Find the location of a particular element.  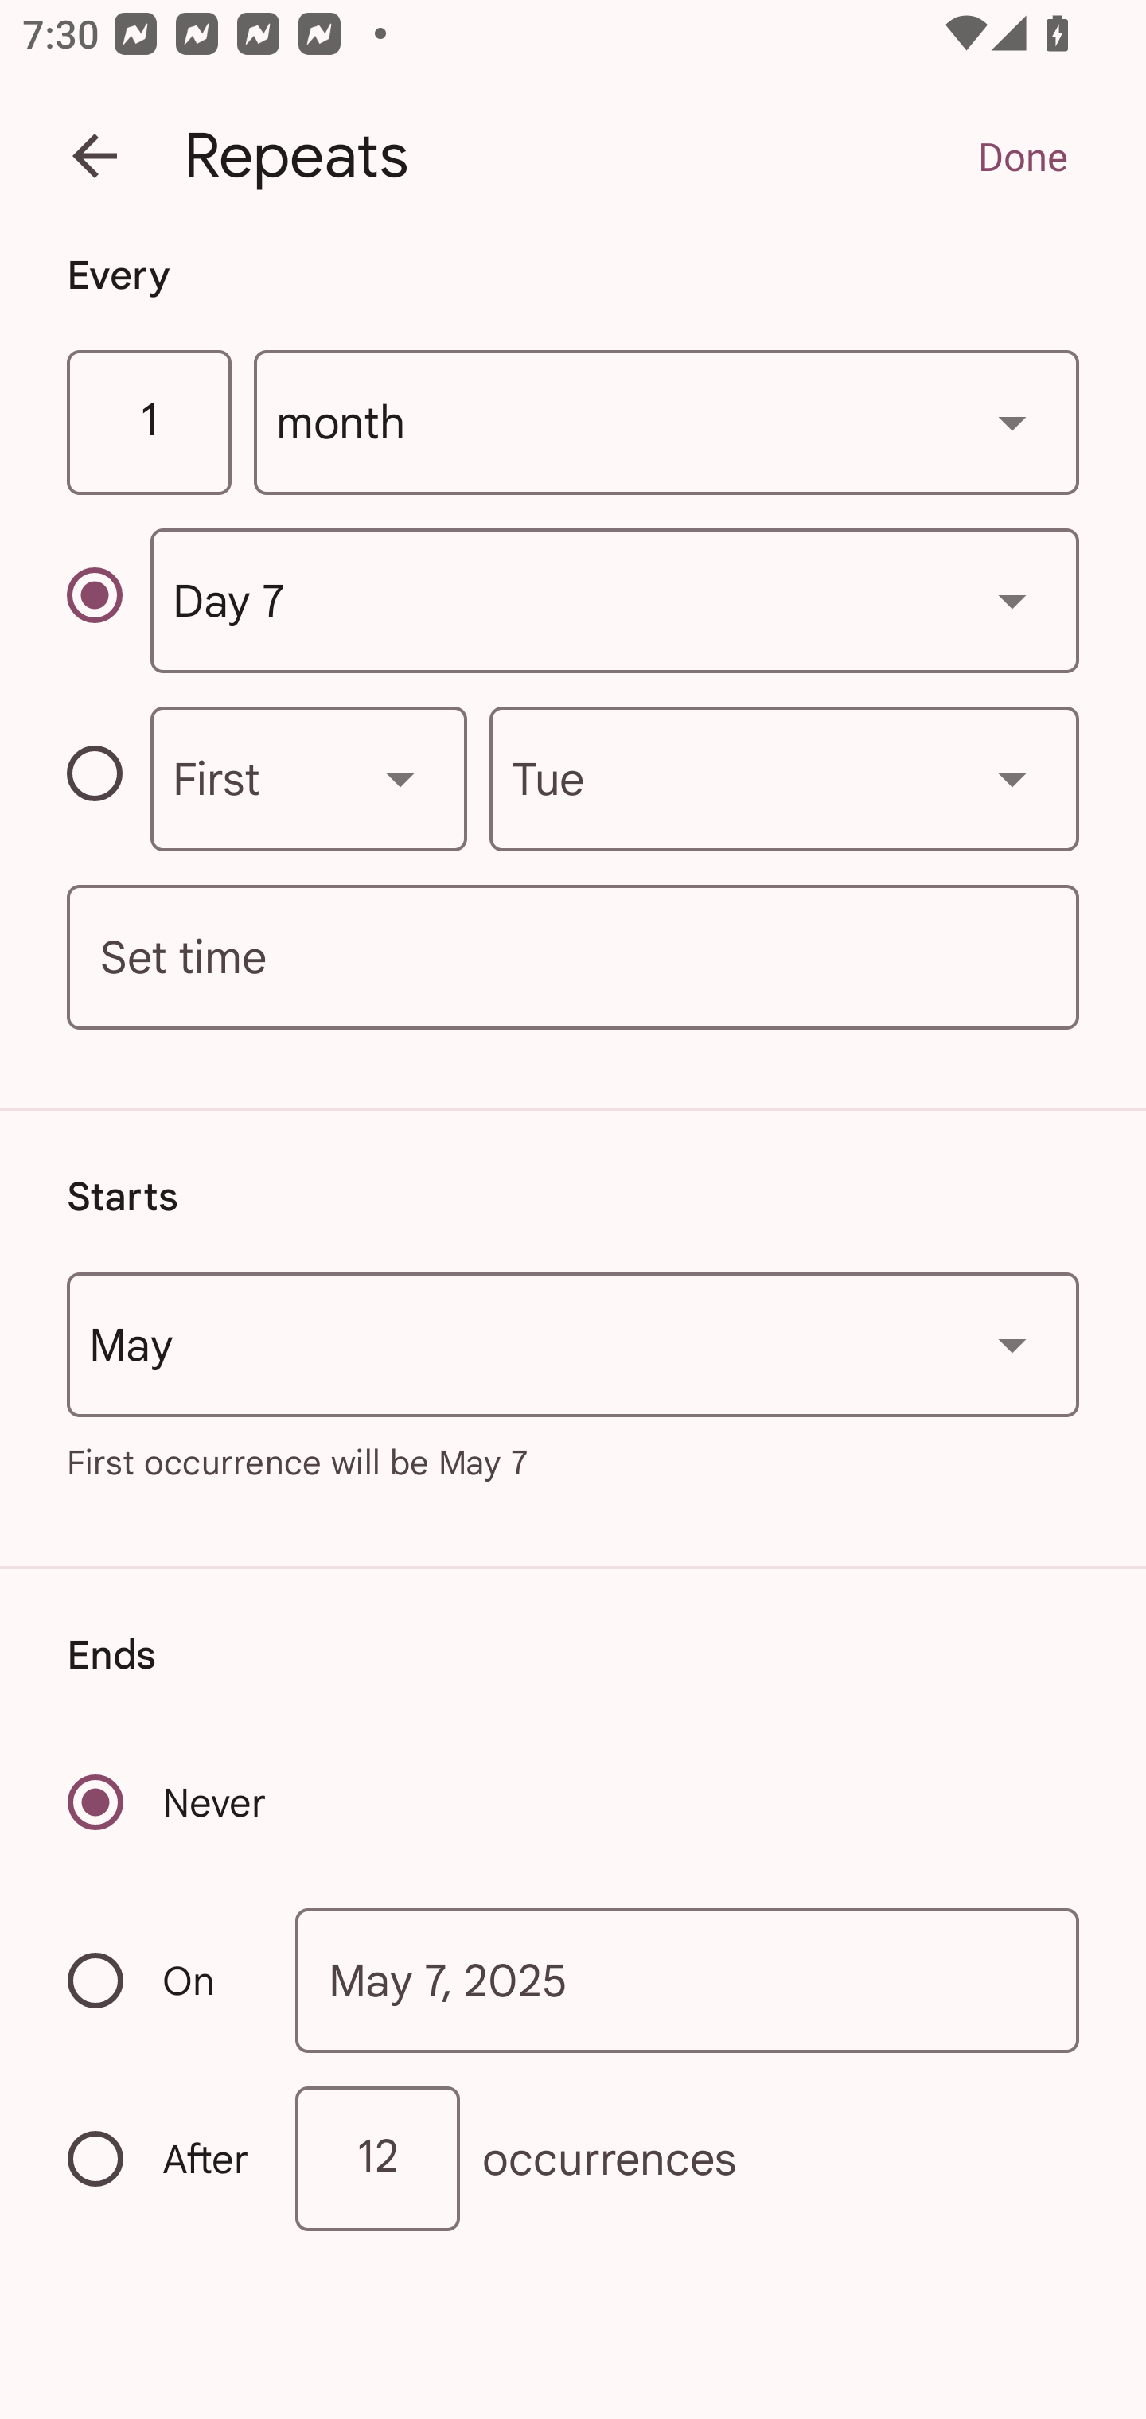

Repeat monthly on a specific day of the month is located at coordinates (108, 601).